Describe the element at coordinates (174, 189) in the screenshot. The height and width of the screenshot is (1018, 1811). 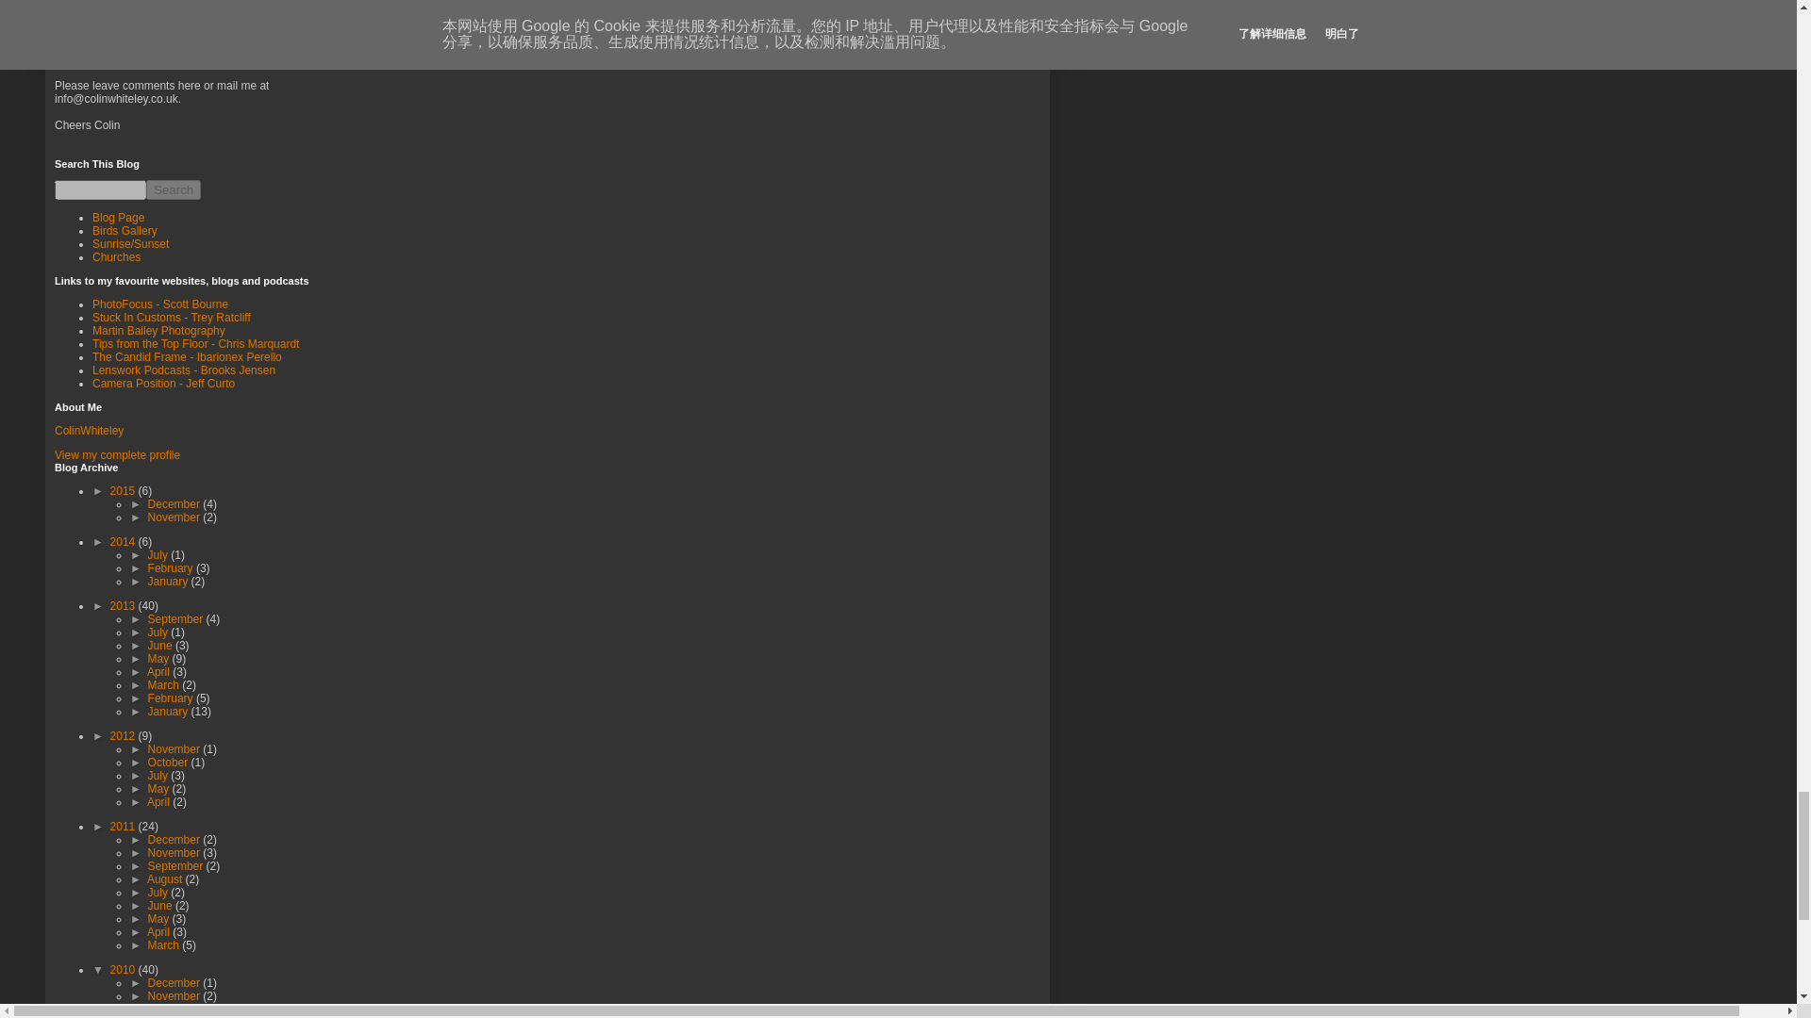
I see `Search` at that location.